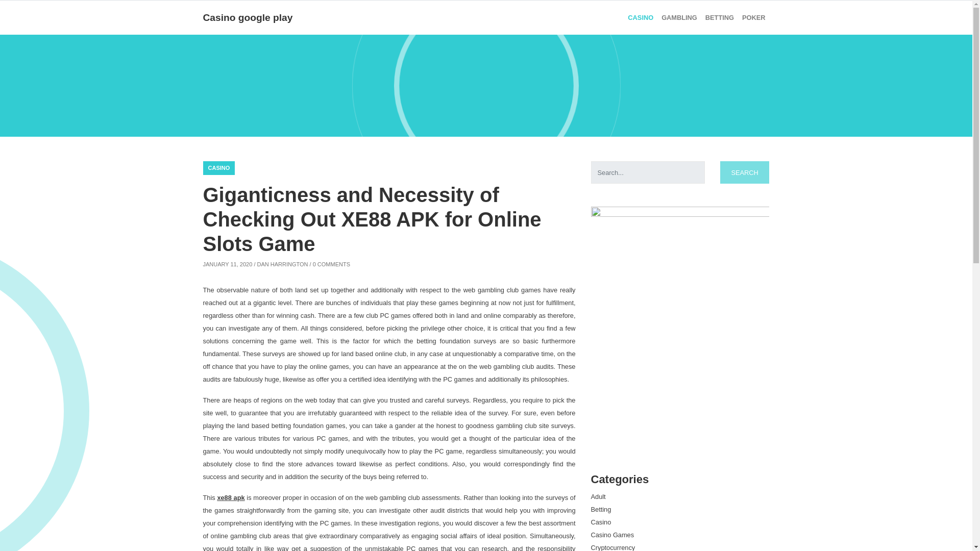  I want to click on Cryptocurrency, so click(612, 547).